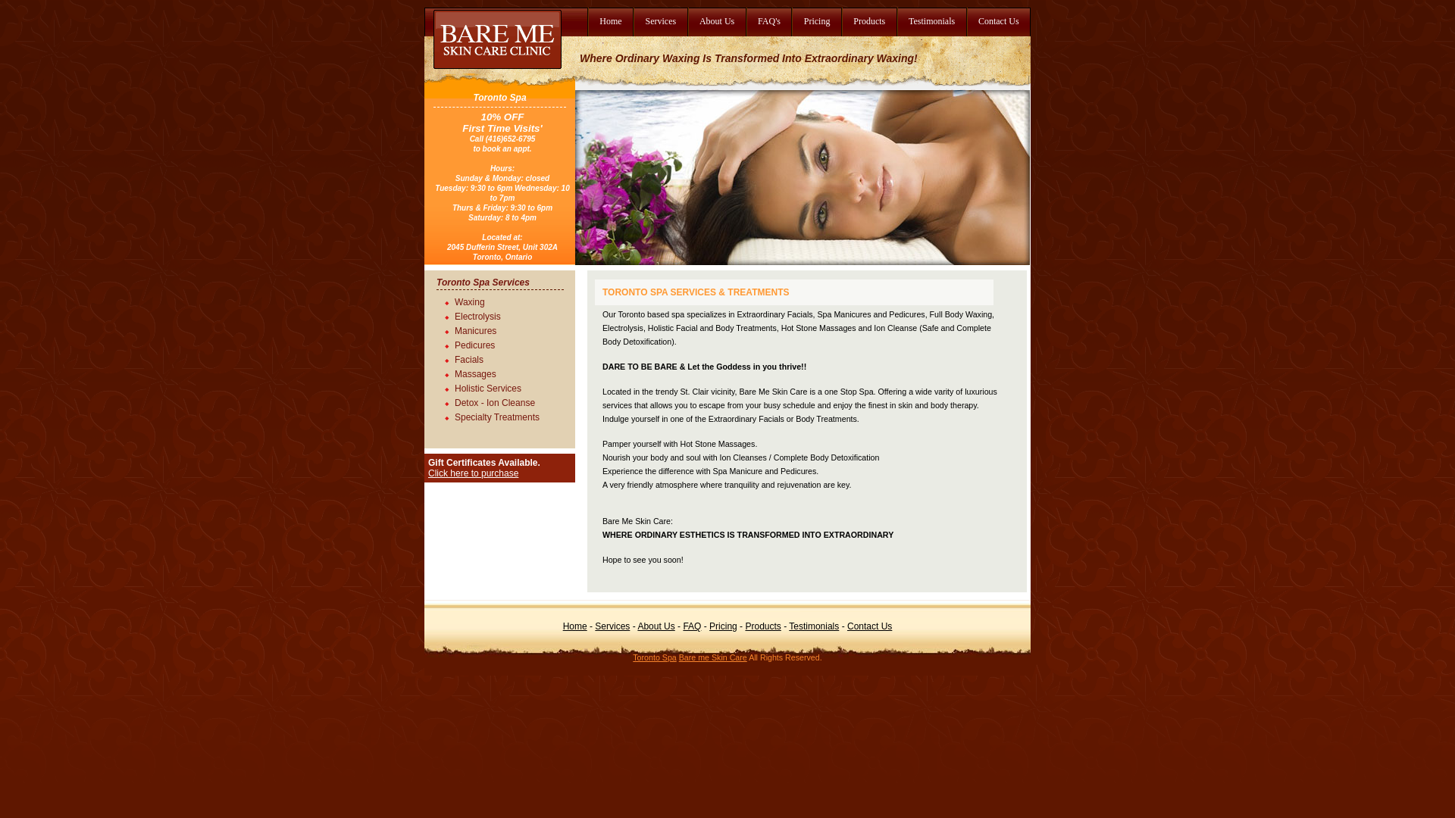  Describe the element at coordinates (692, 626) in the screenshot. I see `FAQ` at that location.